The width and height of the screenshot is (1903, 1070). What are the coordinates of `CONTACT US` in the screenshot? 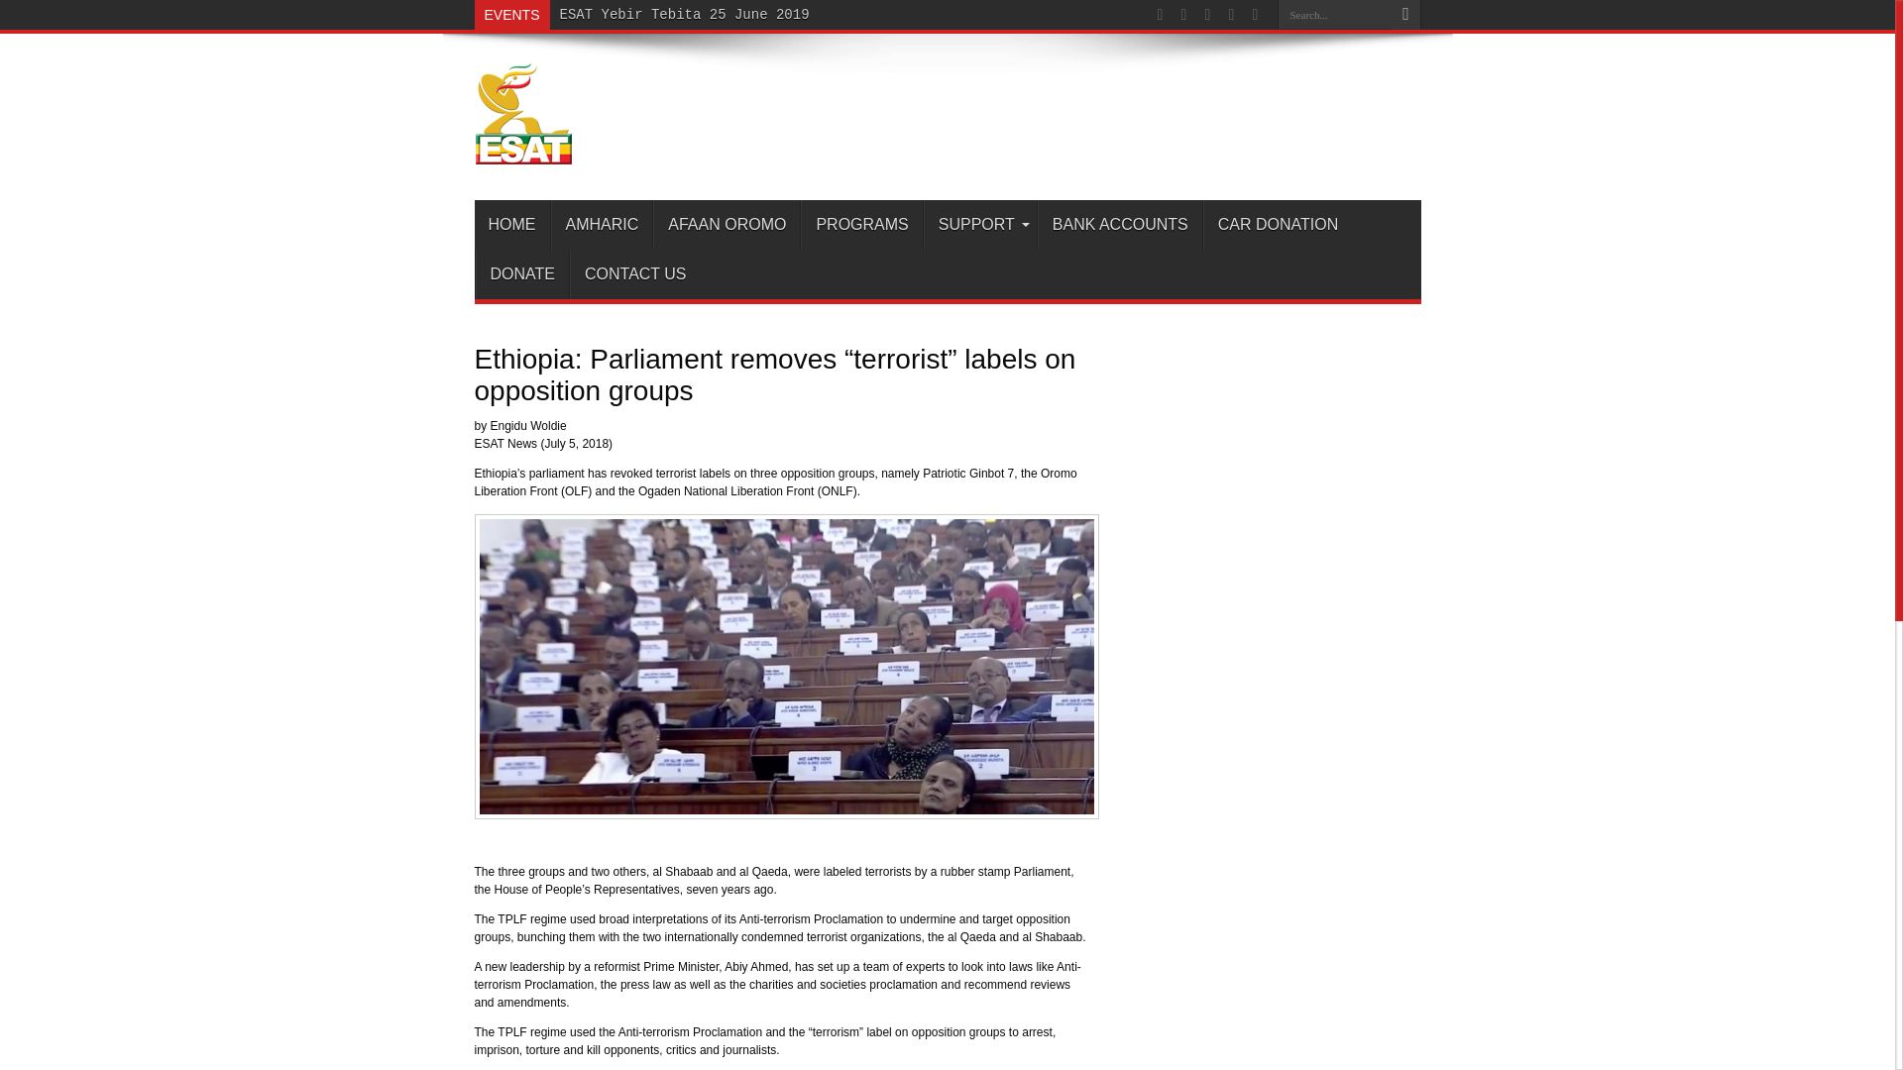 It's located at (634, 273).